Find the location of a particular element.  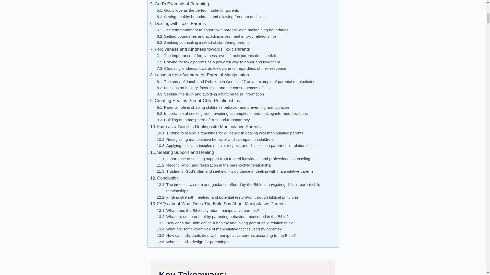

Seeking counseling instead of slandering parents is located at coordinates (203, 43).